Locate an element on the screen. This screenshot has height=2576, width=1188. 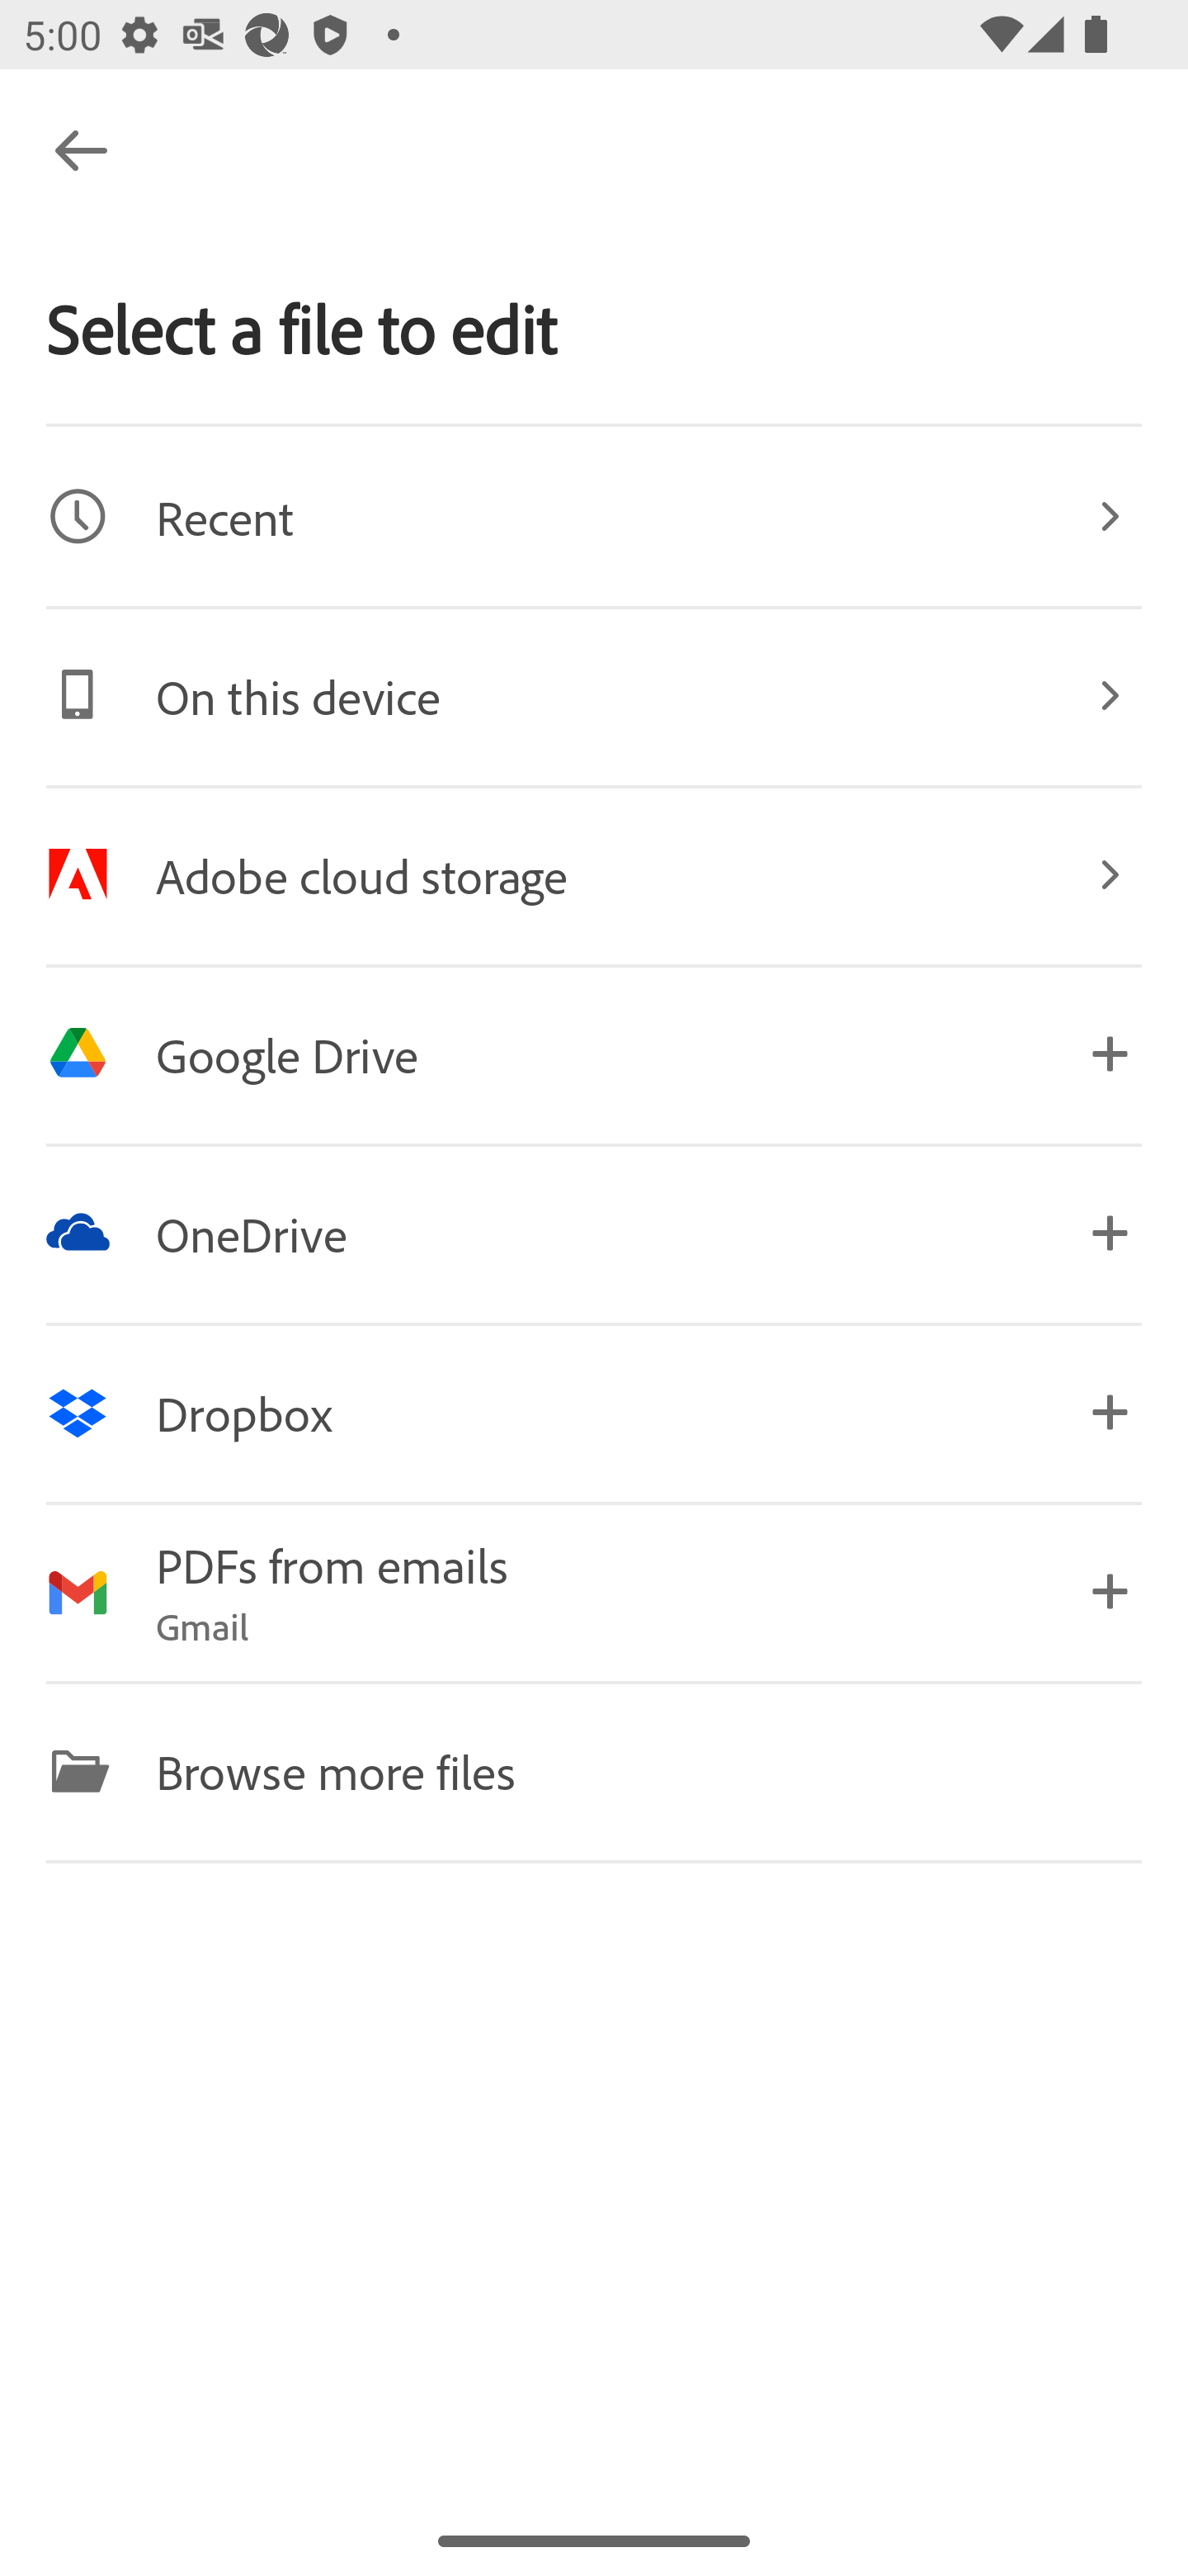
Navigate up is located at coordinates (81, 150).